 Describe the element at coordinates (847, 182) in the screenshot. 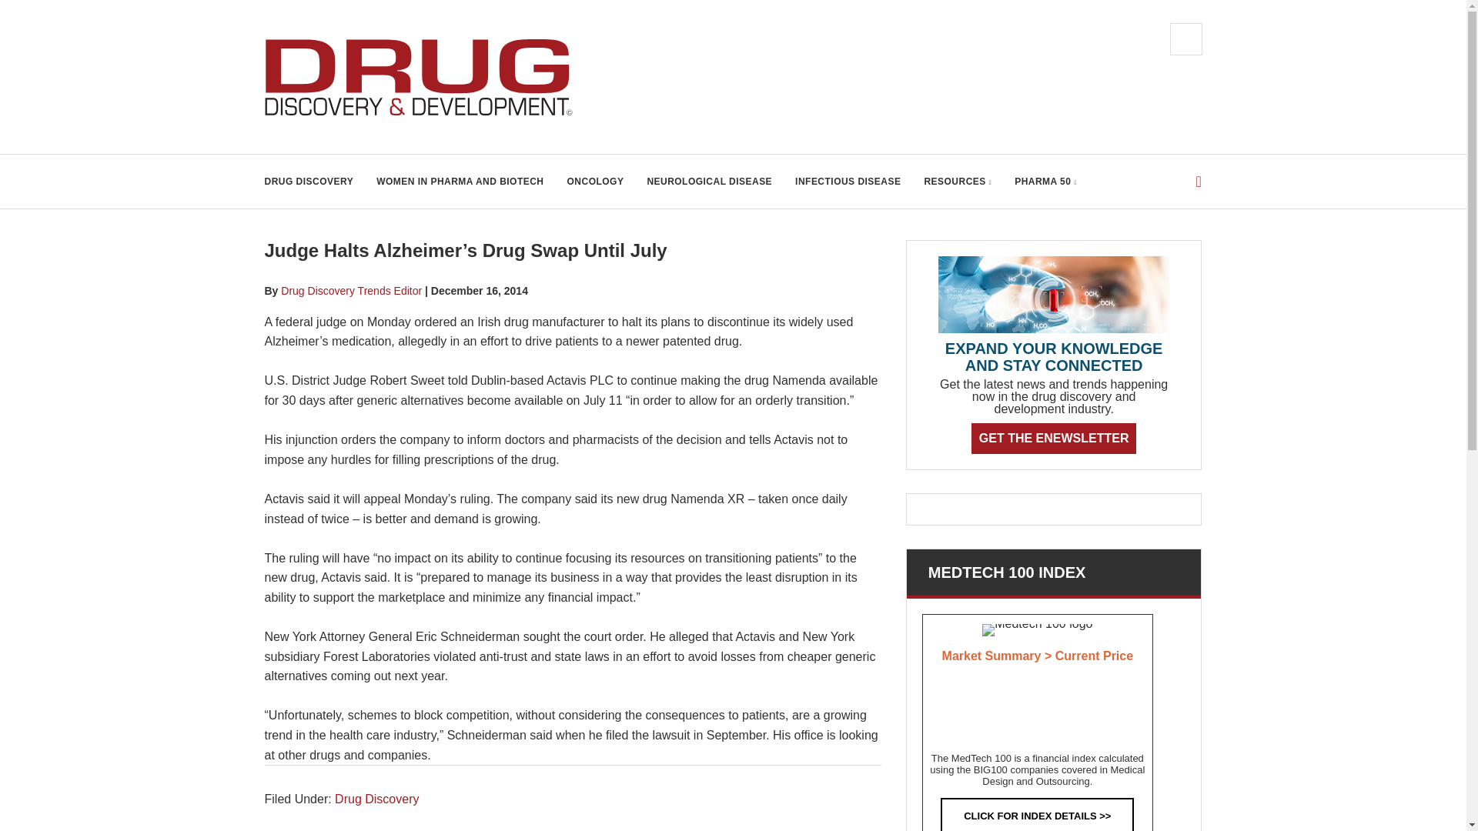

I see `INFECTIOUS DISEASE` at that location.